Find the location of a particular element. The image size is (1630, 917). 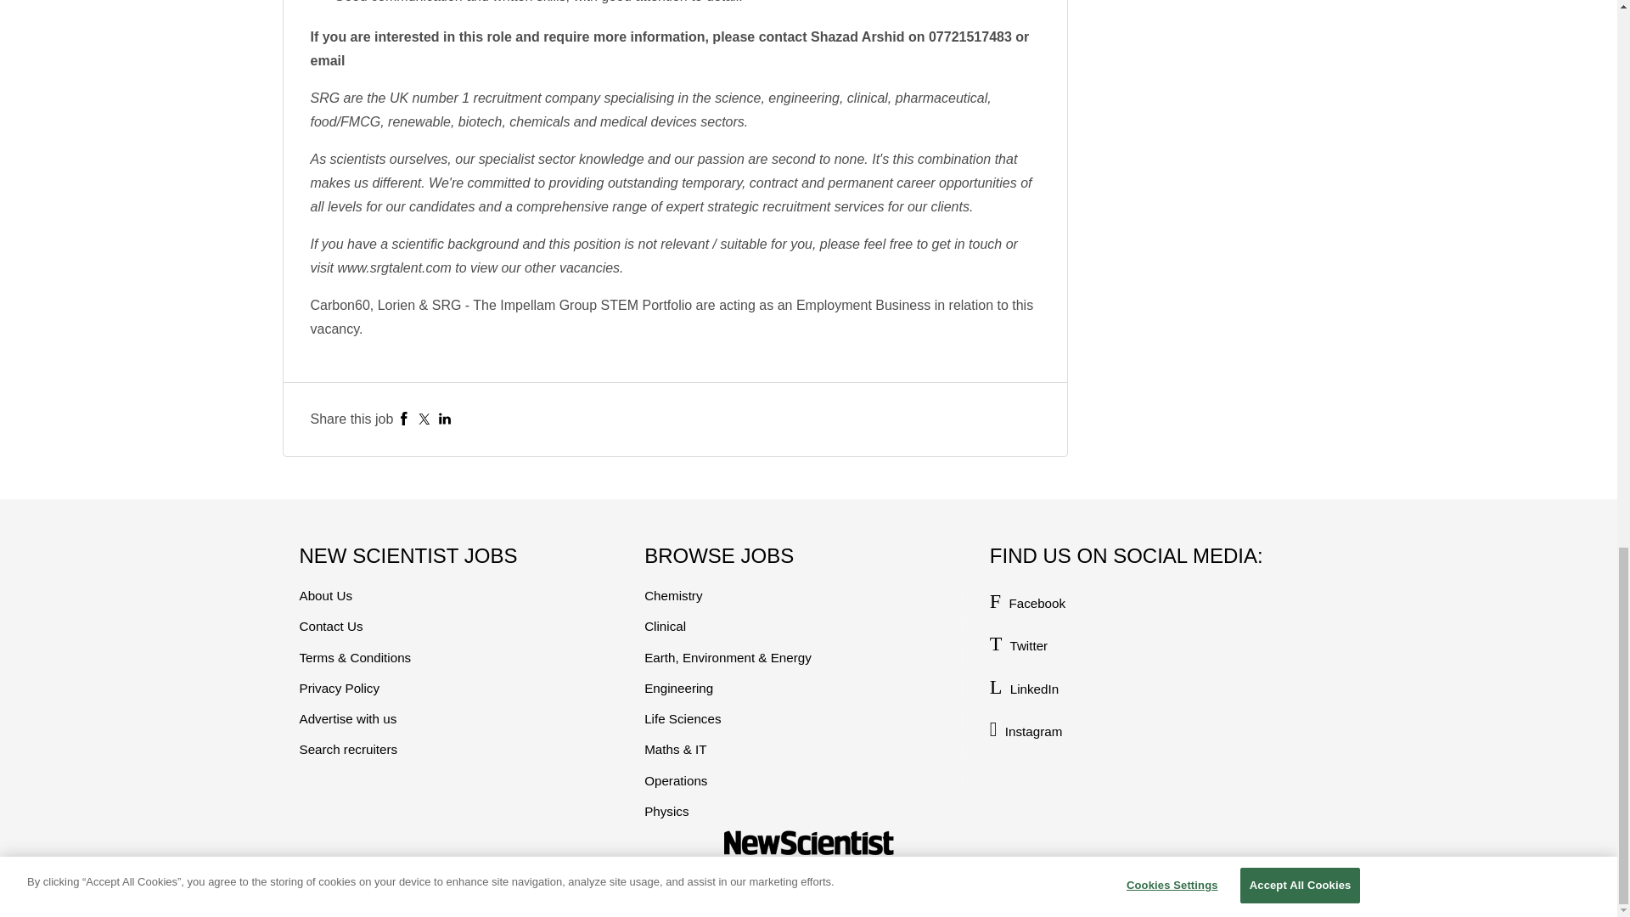

Facebook is located at coordinates (404, 419).